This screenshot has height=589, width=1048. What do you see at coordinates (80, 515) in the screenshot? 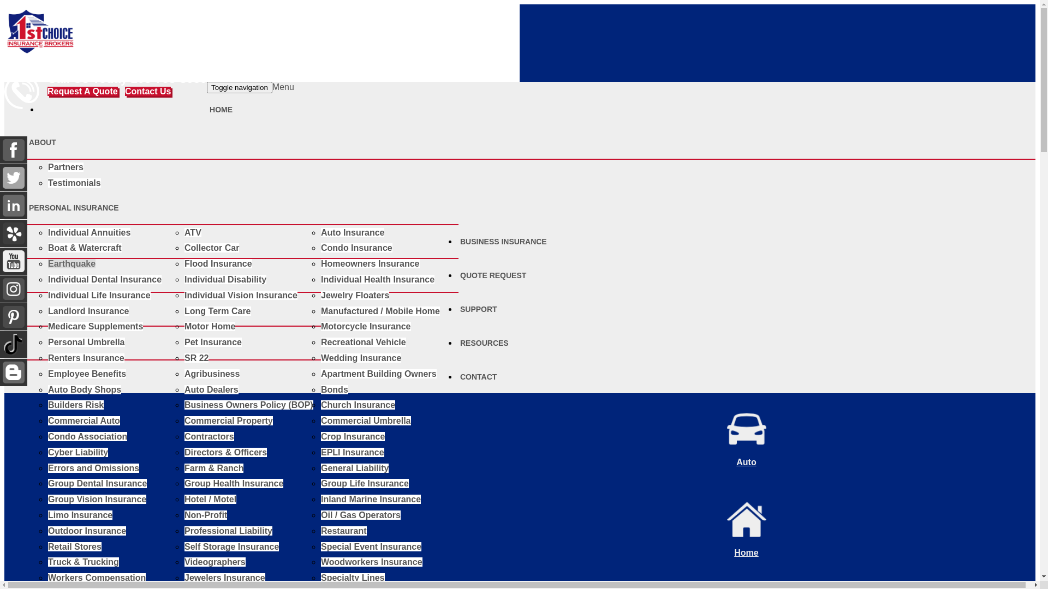
I see `Limo Insurance` at bounding box center [80, 515].